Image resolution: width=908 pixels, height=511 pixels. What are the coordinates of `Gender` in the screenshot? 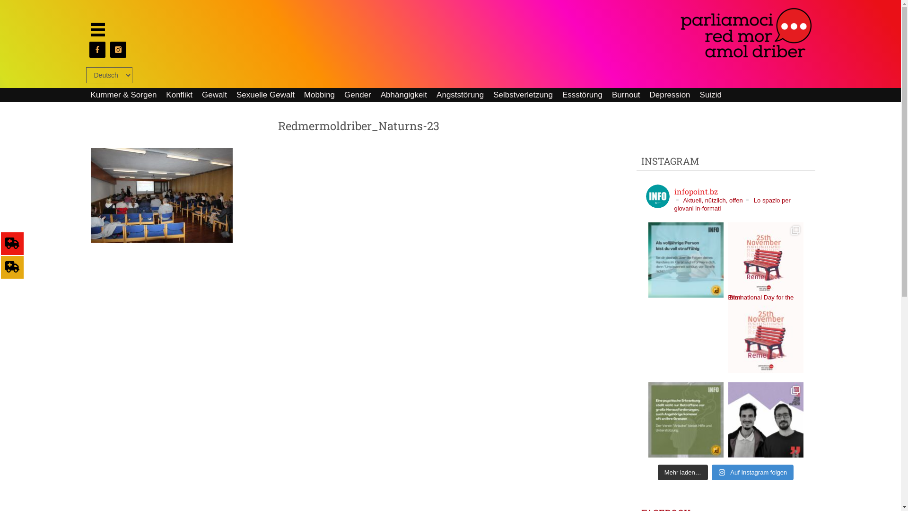 It's located at (358, 95).